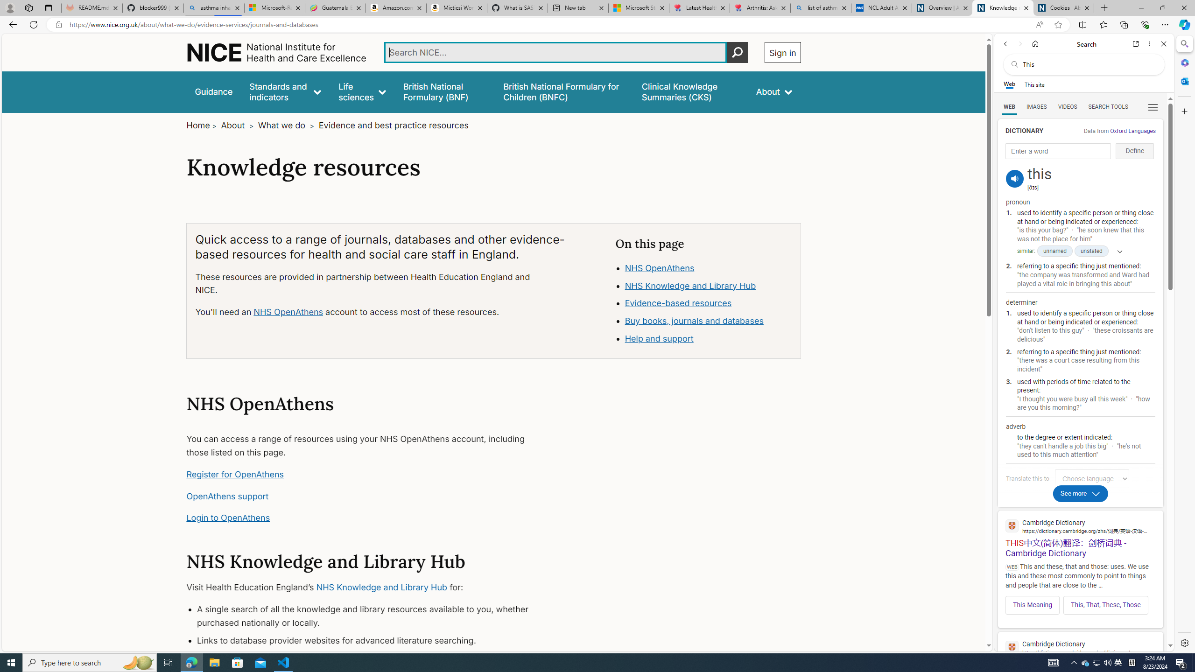 Image resolution: width=1195 pixels, height=672 pixels. I want to click on NHS OpenAthens, so click(709, 268).